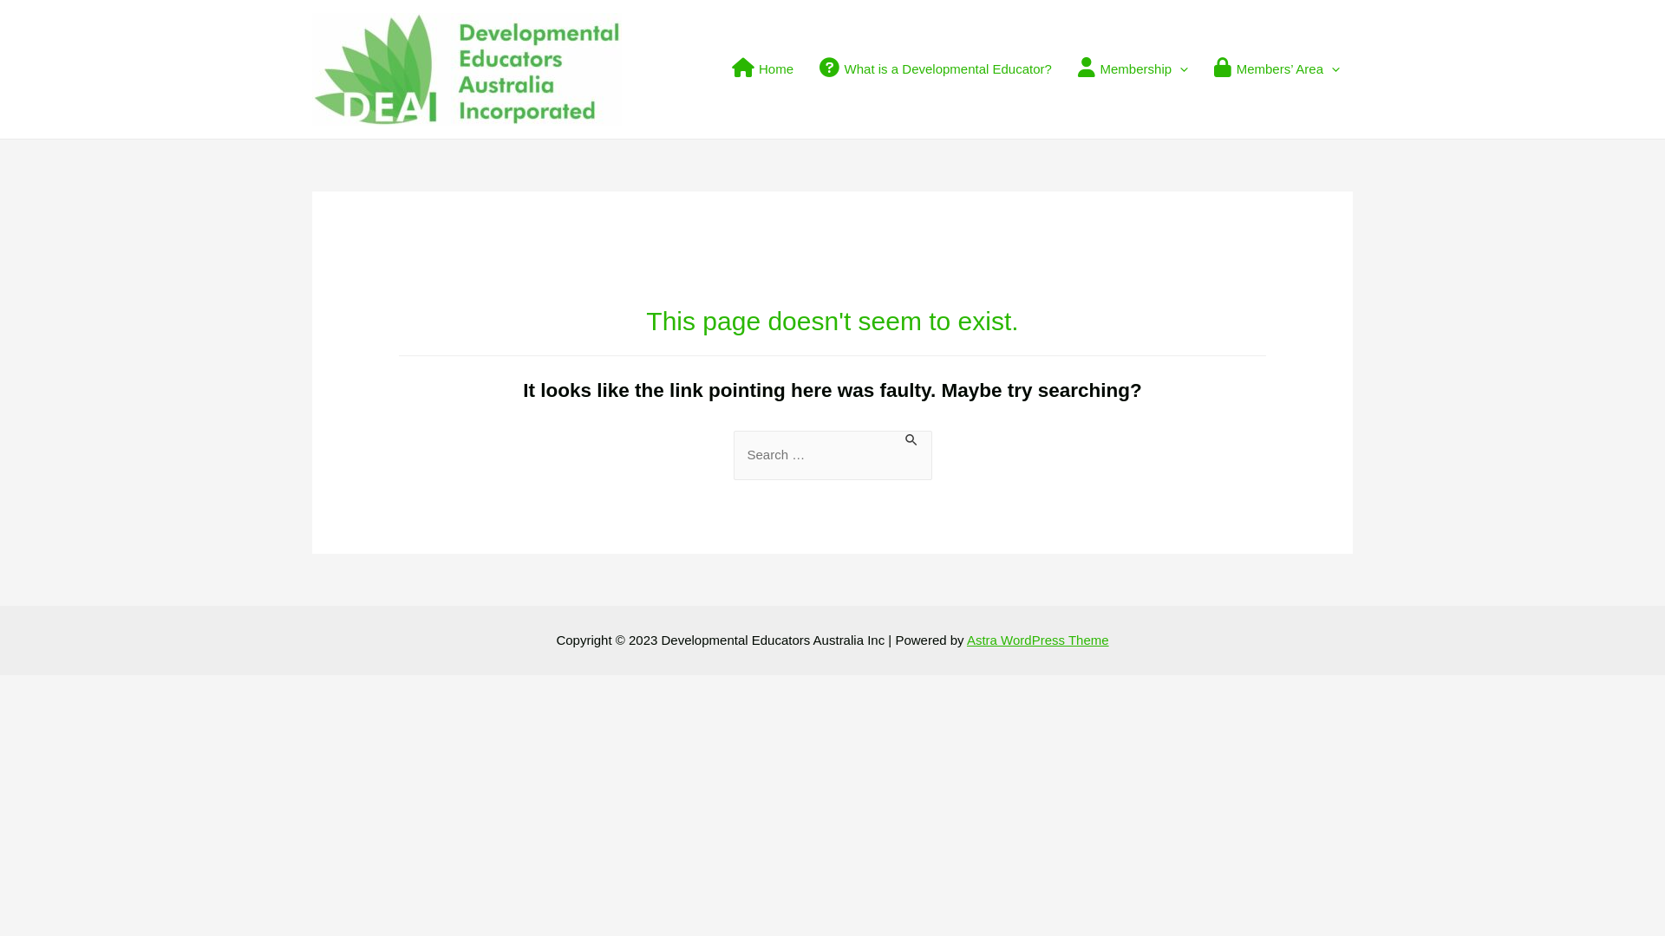 The width and height of the screenshot is (1665, 936). I want to click on Home, so click(763, 69).